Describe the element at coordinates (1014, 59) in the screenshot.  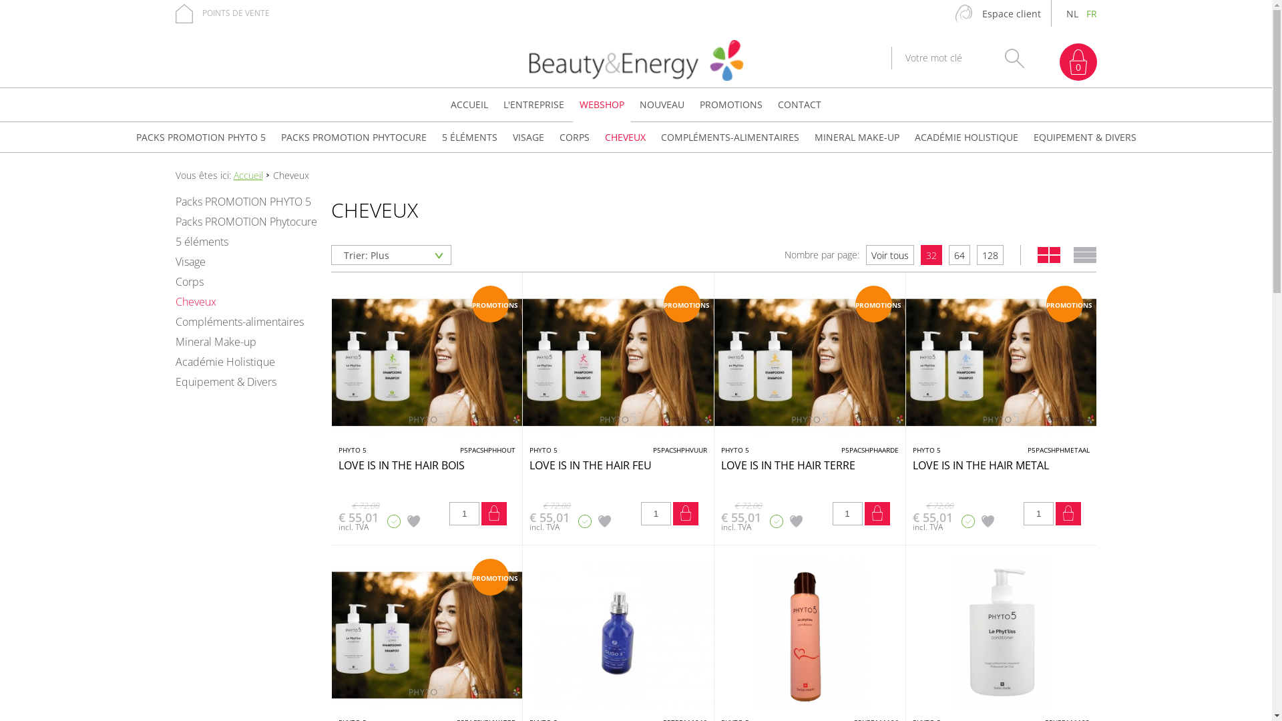
I see `Chercher` at that location.